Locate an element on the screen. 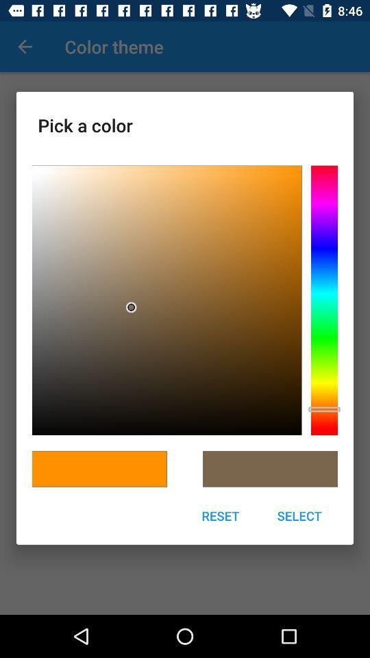  select the icon to the left of the select item is located at coordinates (221, 515).